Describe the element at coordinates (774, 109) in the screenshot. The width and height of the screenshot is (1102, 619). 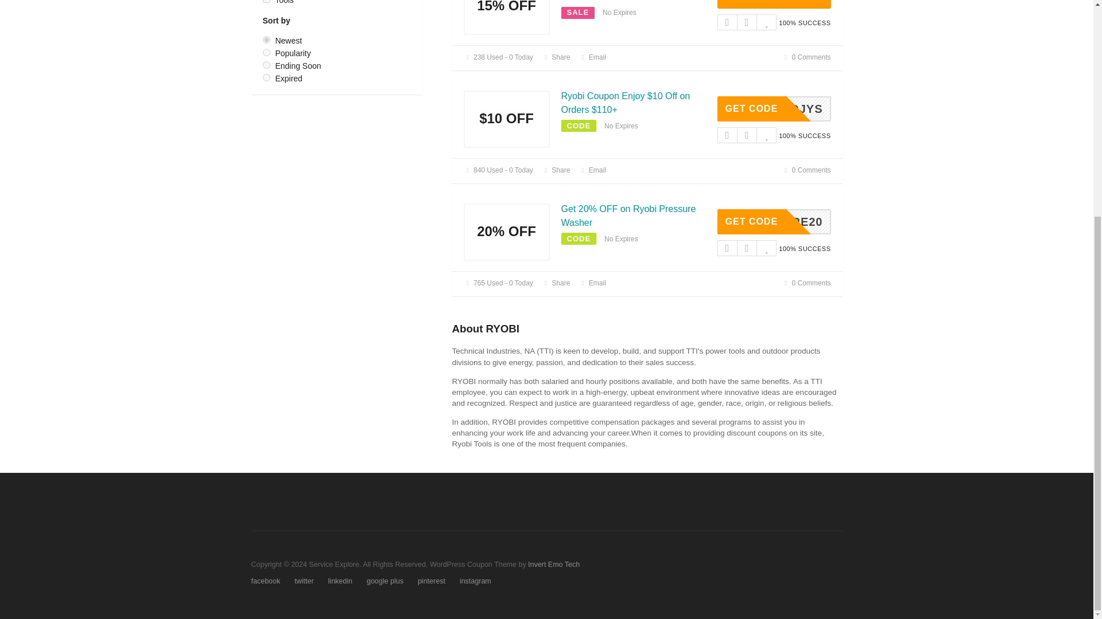
I see `Share it with your friend` at that location.